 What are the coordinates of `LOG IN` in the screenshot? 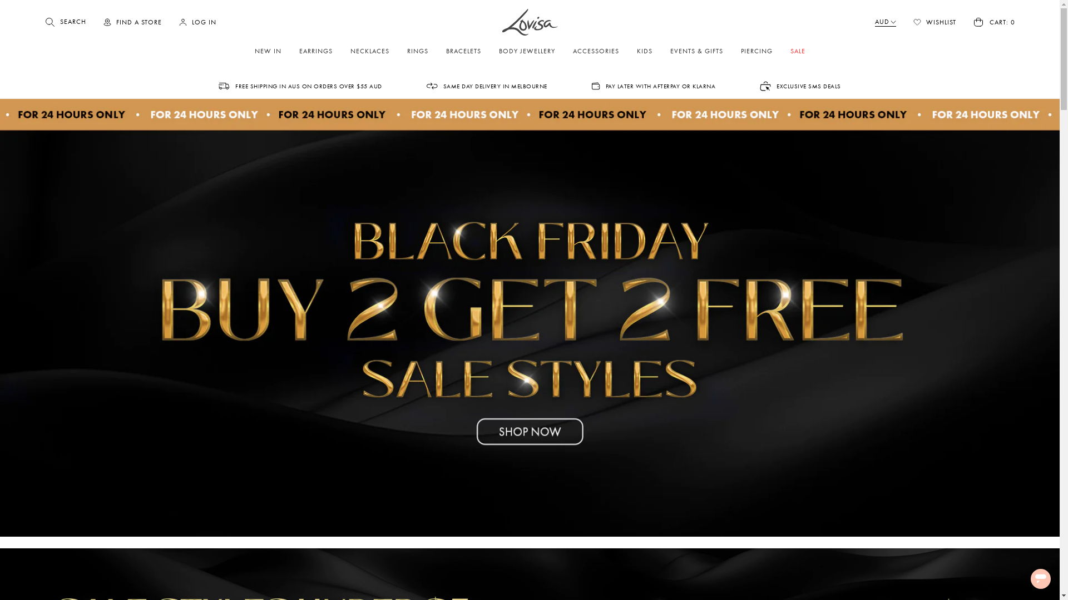 It's located at (197, 22).